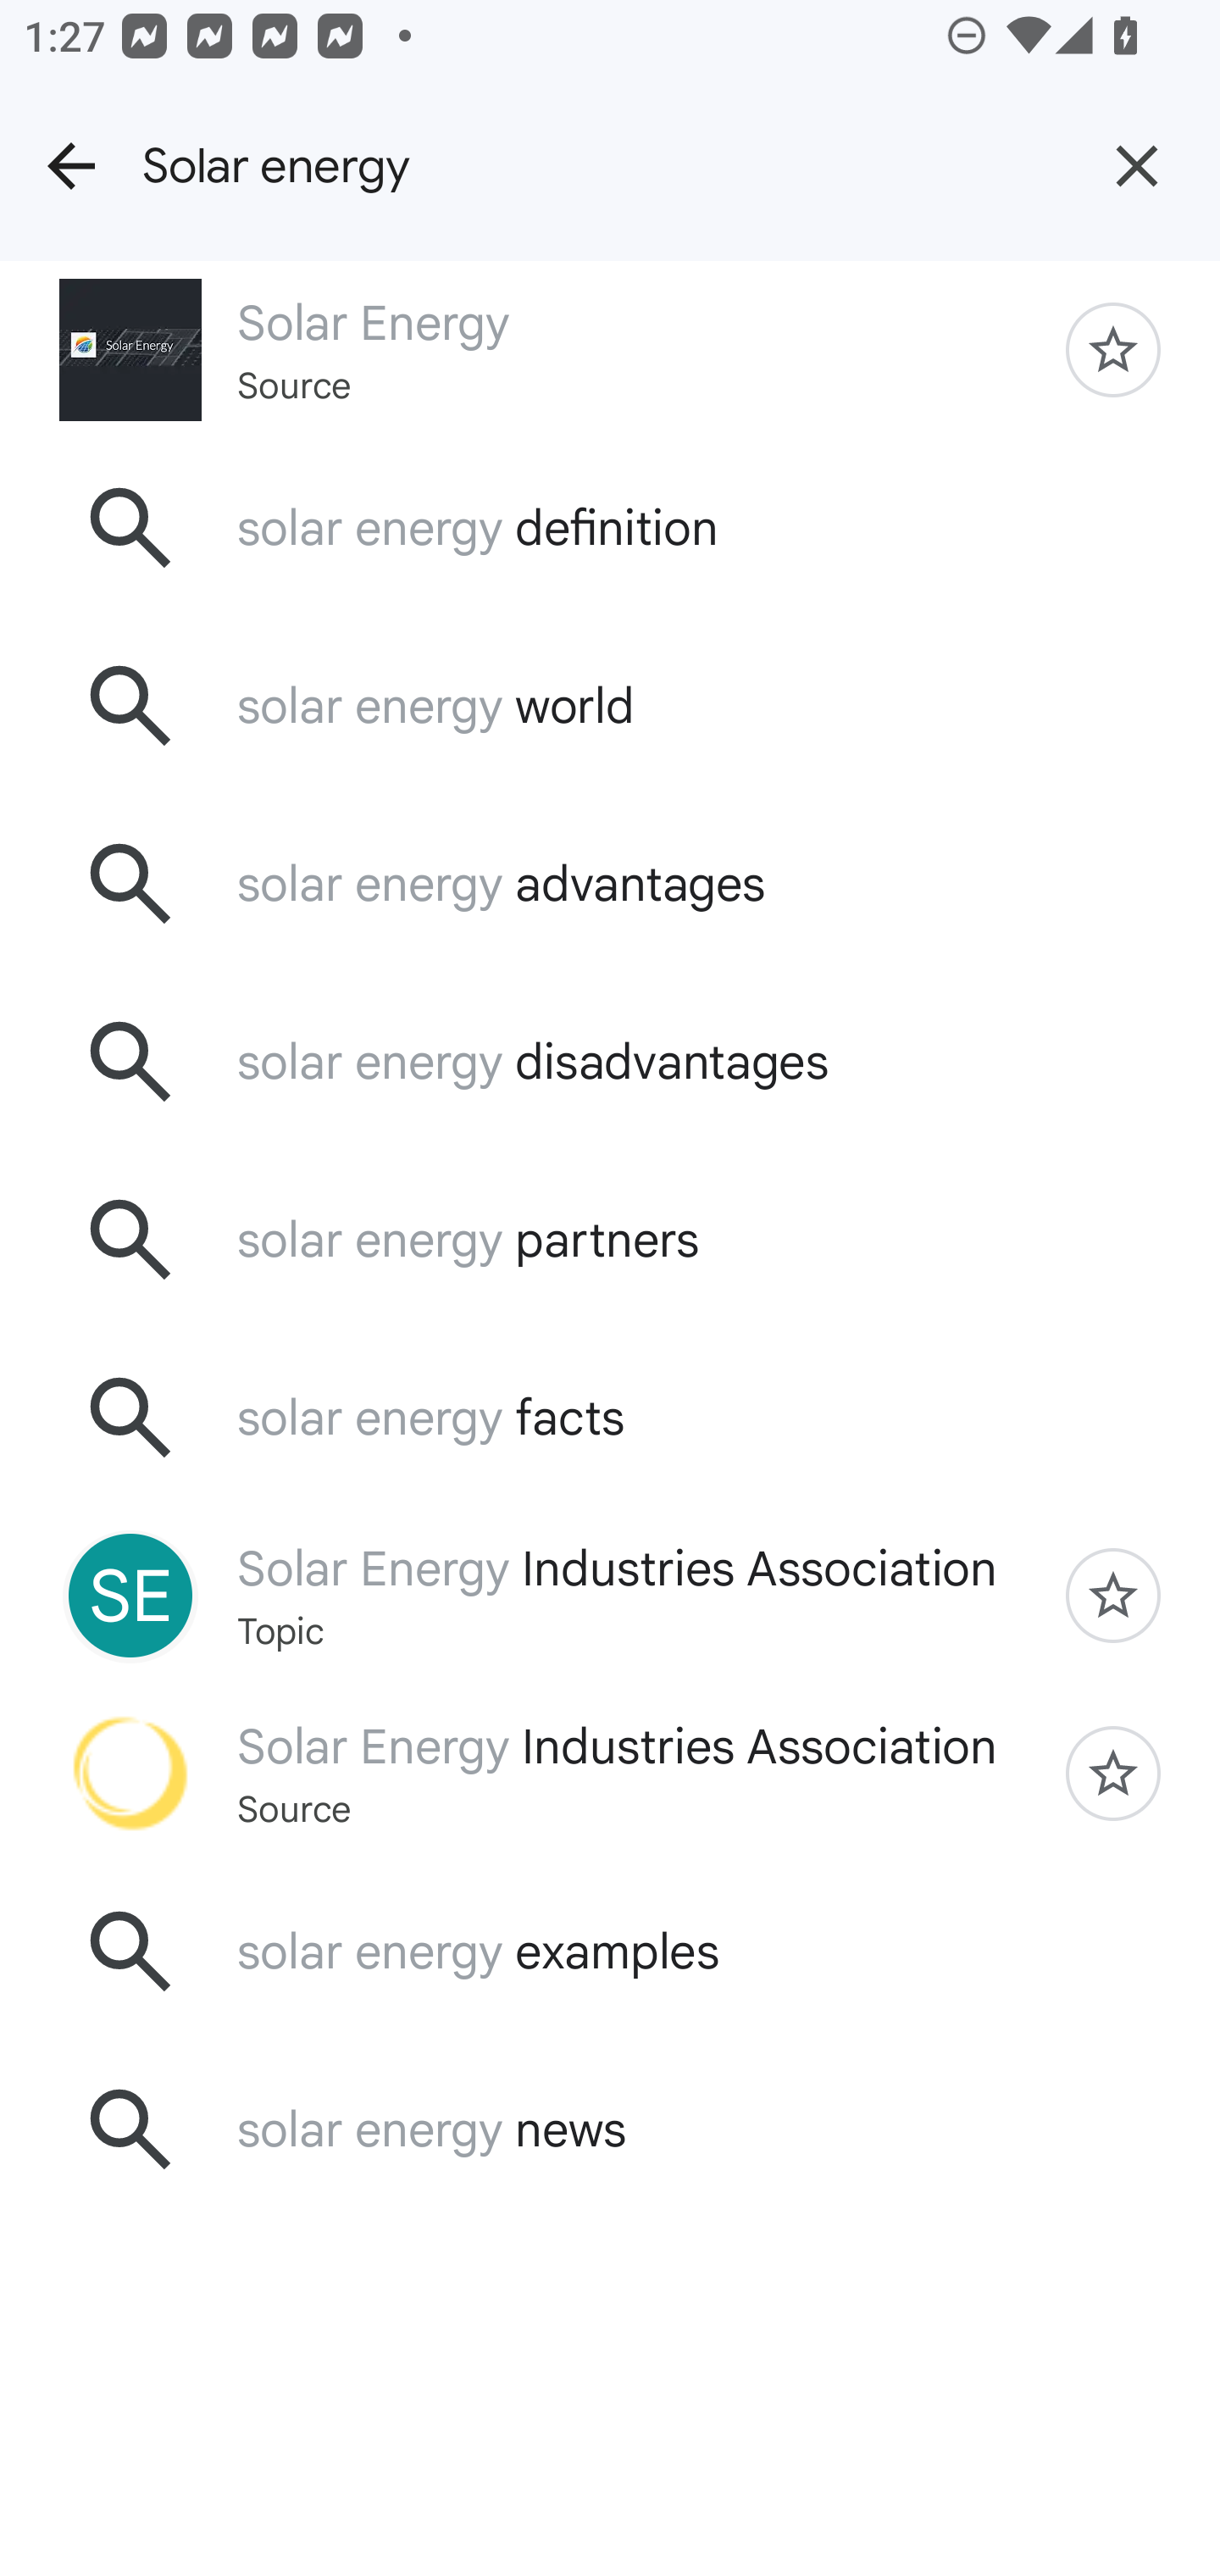 The image size is (1220, 2576). Describe the element at coordinates (610, 349) in the screenshot. I see `Solar Energy Source Follow` at that location.